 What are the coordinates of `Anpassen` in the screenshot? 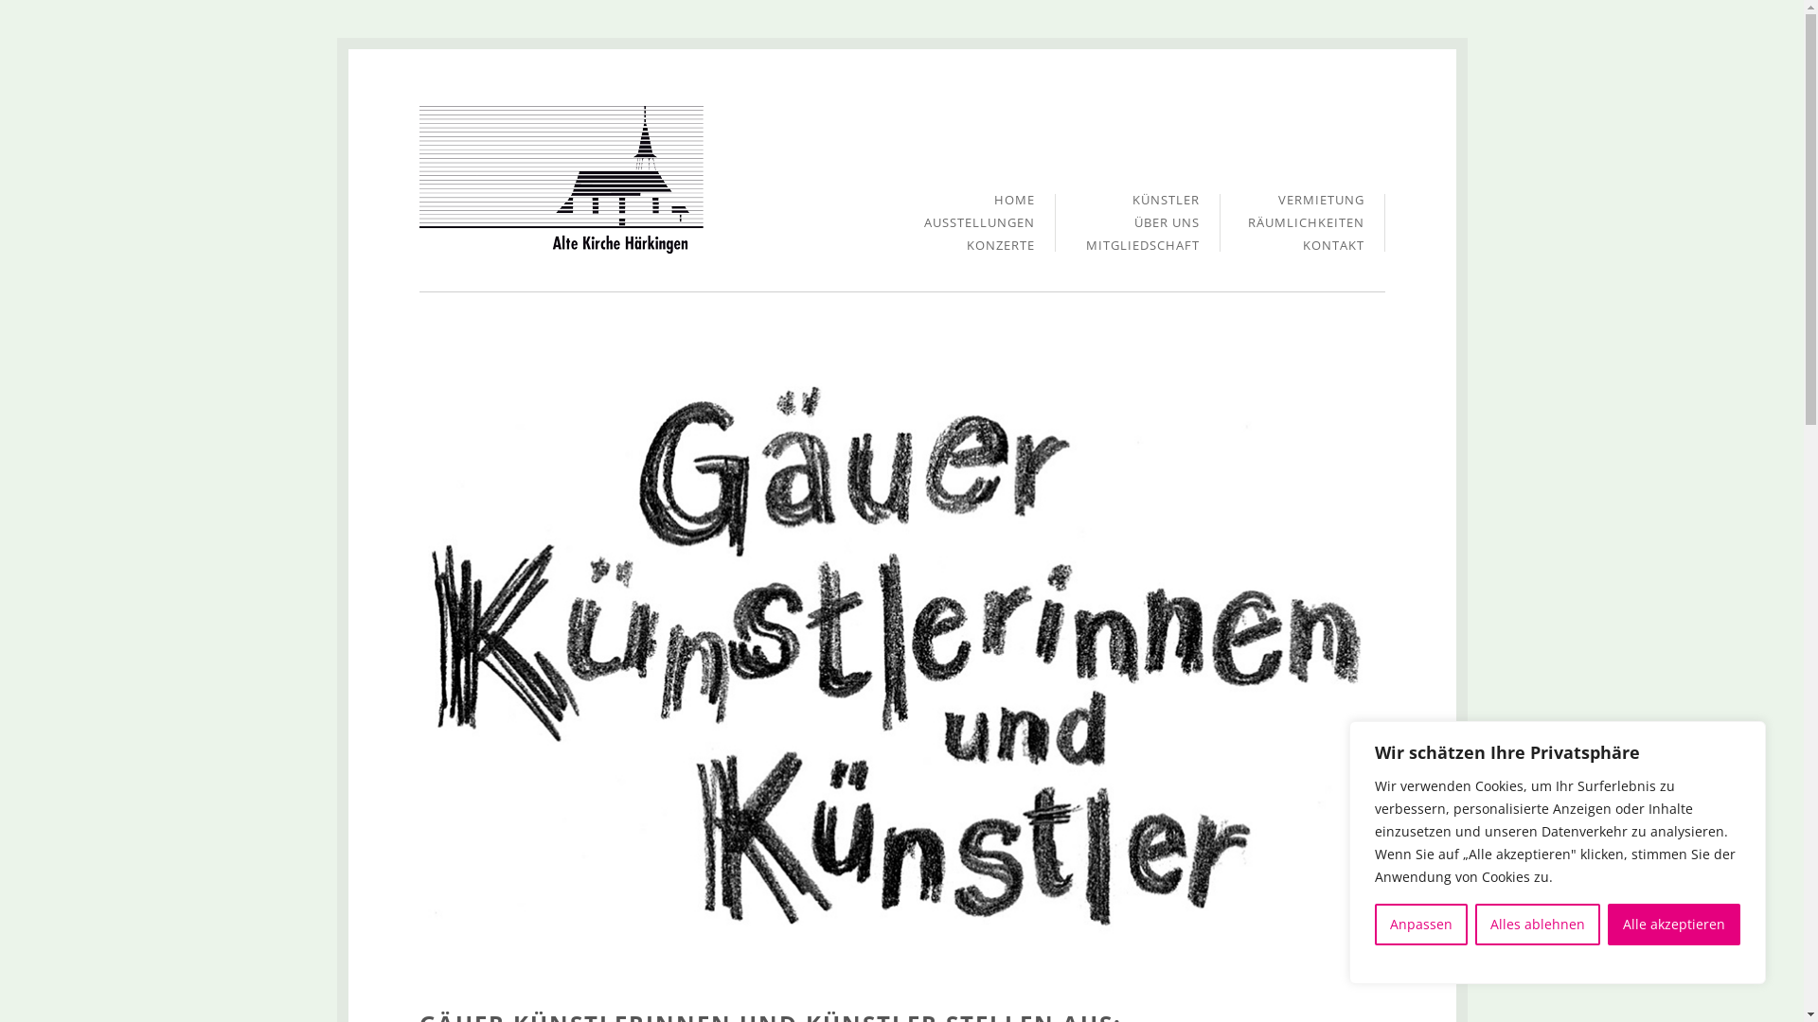 It's located at (1421, 925).